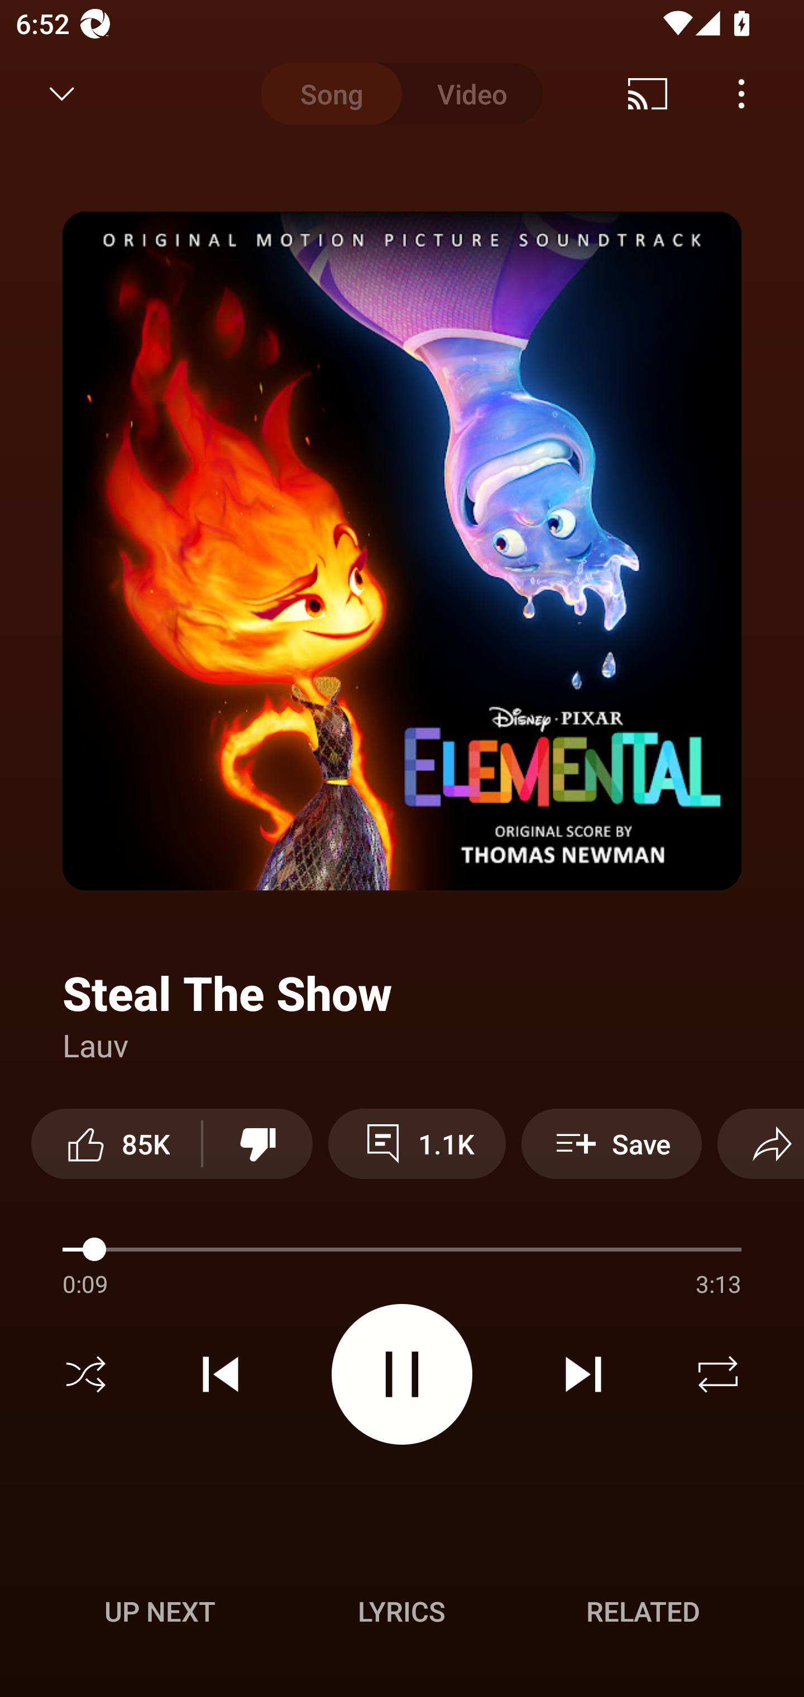 This screenshot has height=1697, width=804. Describe the element at coordinates (402, 1373) in the screenshot. I see `Pause video` at that location.